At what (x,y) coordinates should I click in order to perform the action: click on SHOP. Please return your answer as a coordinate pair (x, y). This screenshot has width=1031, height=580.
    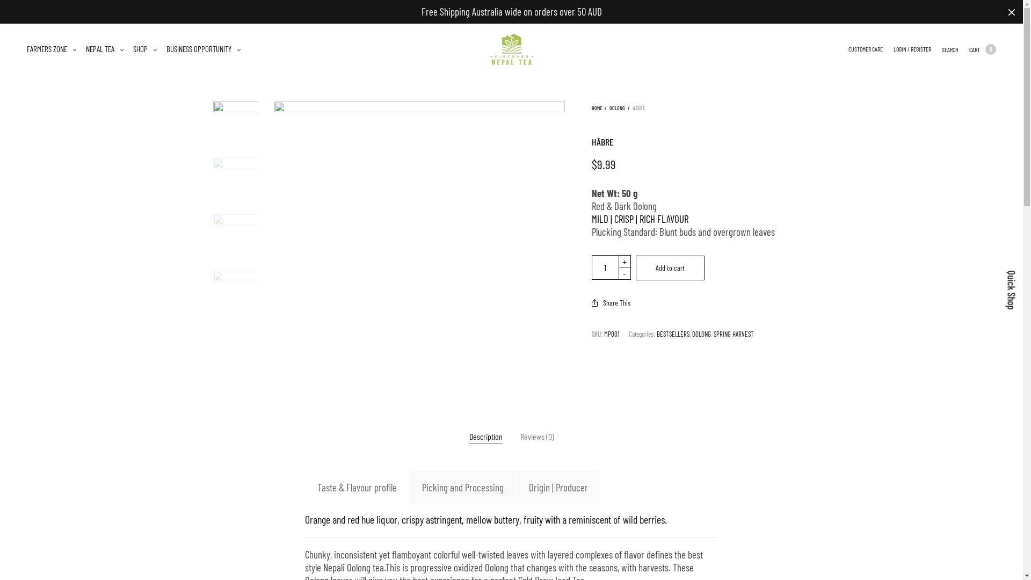
    Looking at the image, I should click on (145, 49).